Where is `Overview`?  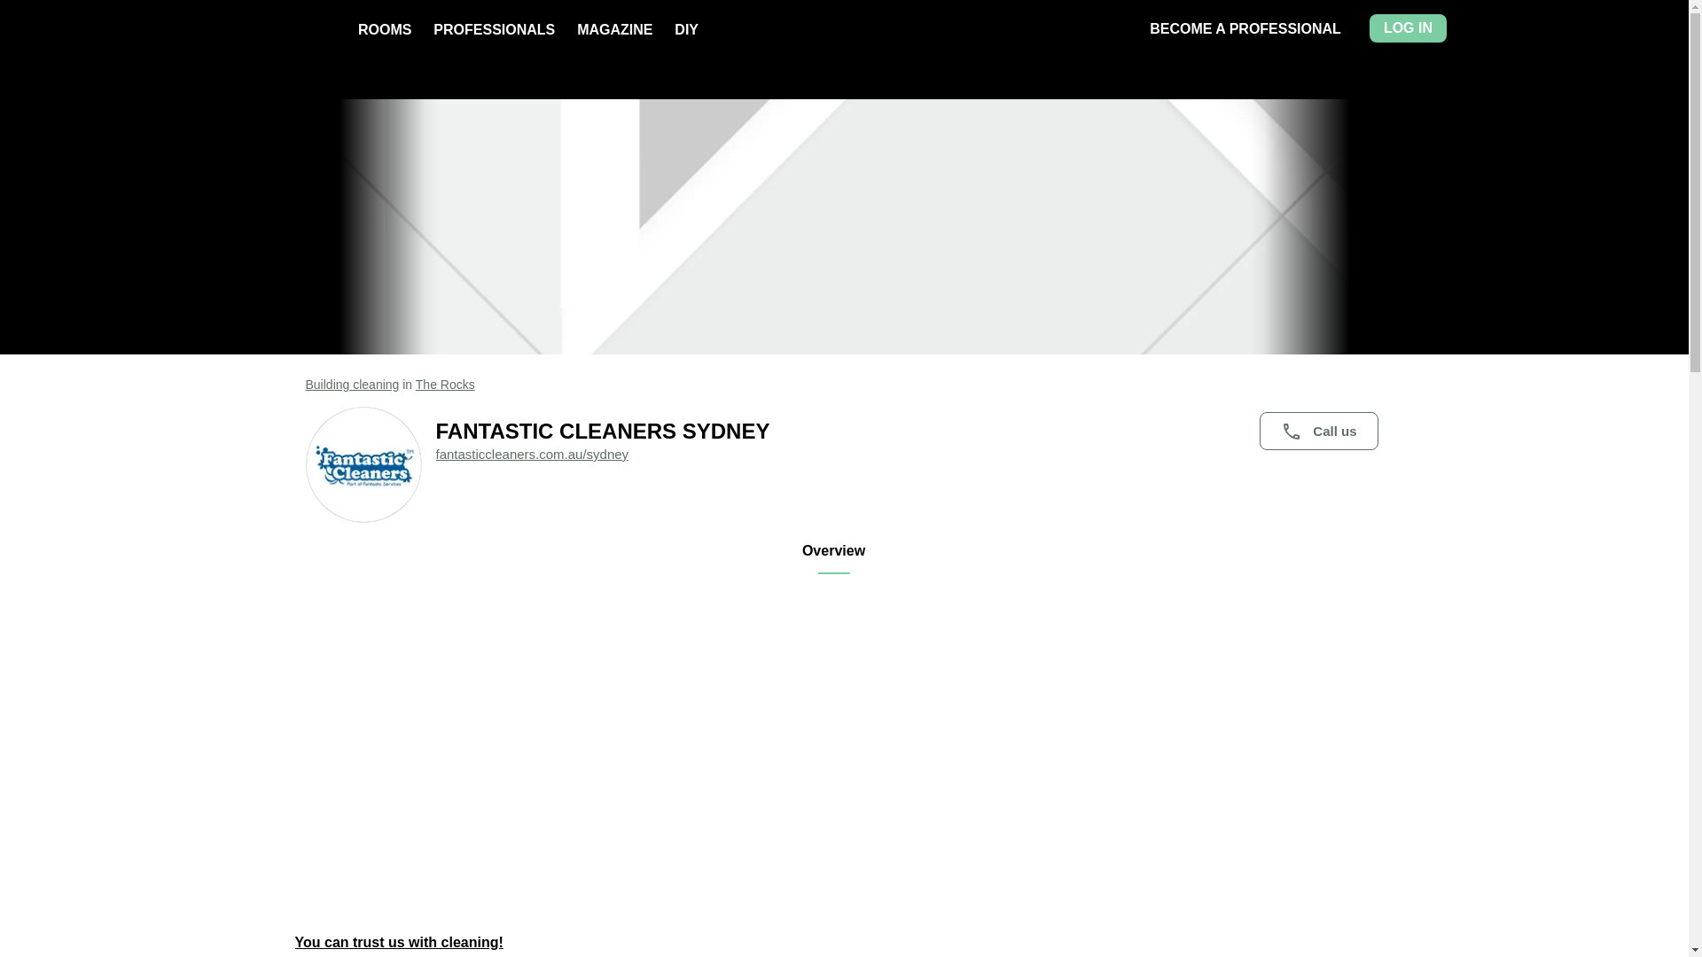 Overview is located at coordinates (833, 557).